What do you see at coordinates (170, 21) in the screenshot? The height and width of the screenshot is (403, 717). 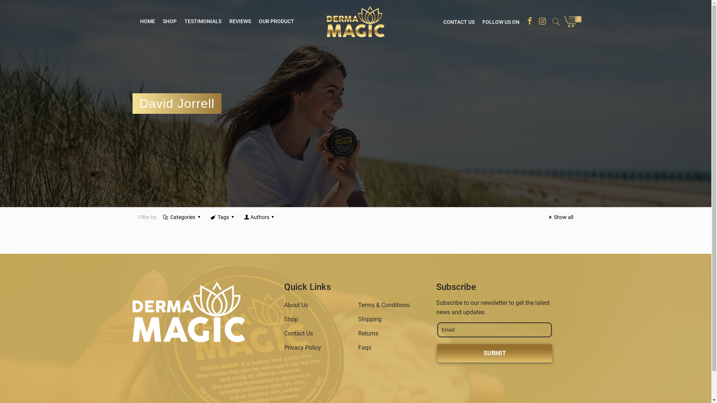 I see `SHOP` at bounding box center [170, 21].